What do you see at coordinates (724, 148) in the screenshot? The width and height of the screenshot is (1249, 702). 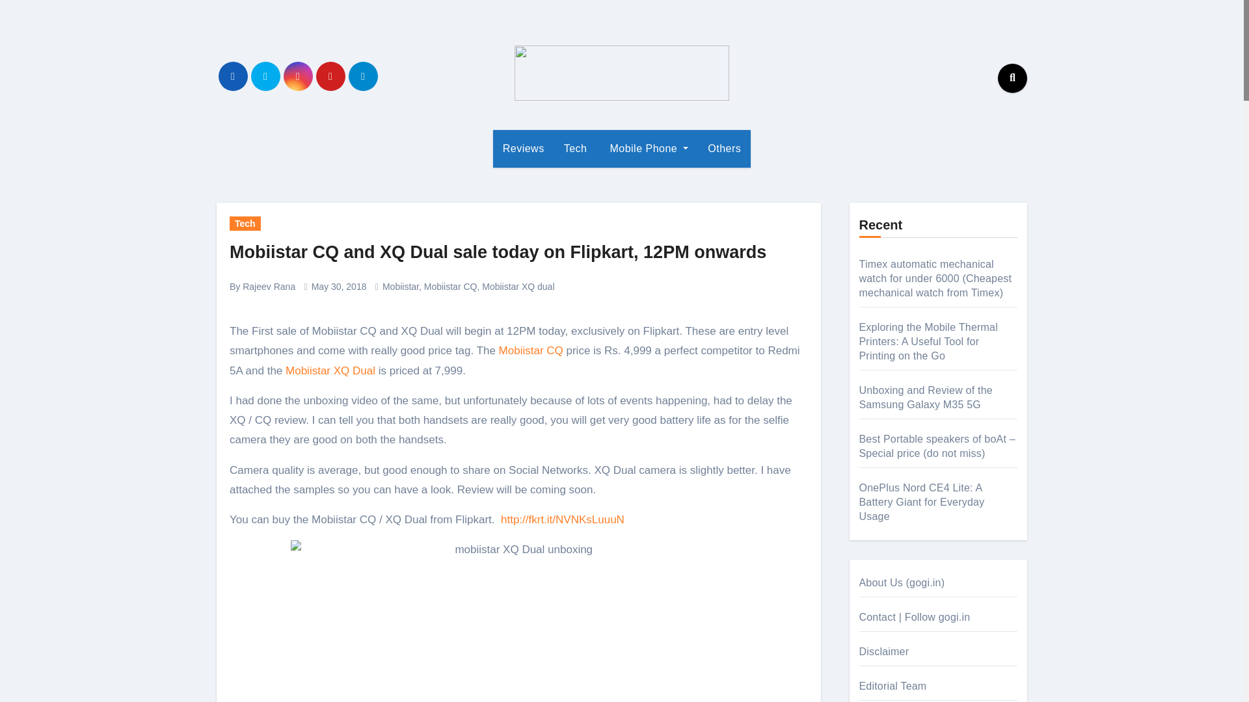 I see `Others` at bounding box center [724, 148].